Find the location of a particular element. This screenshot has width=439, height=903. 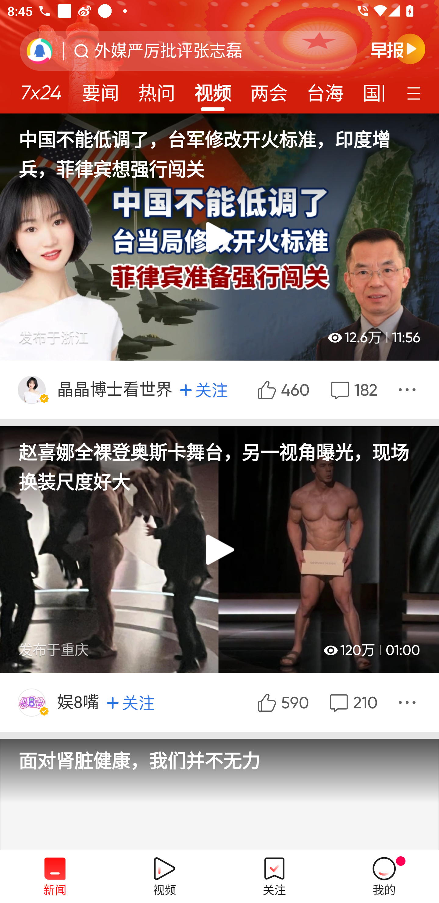

要闻 is located at coordinates (100, 90).